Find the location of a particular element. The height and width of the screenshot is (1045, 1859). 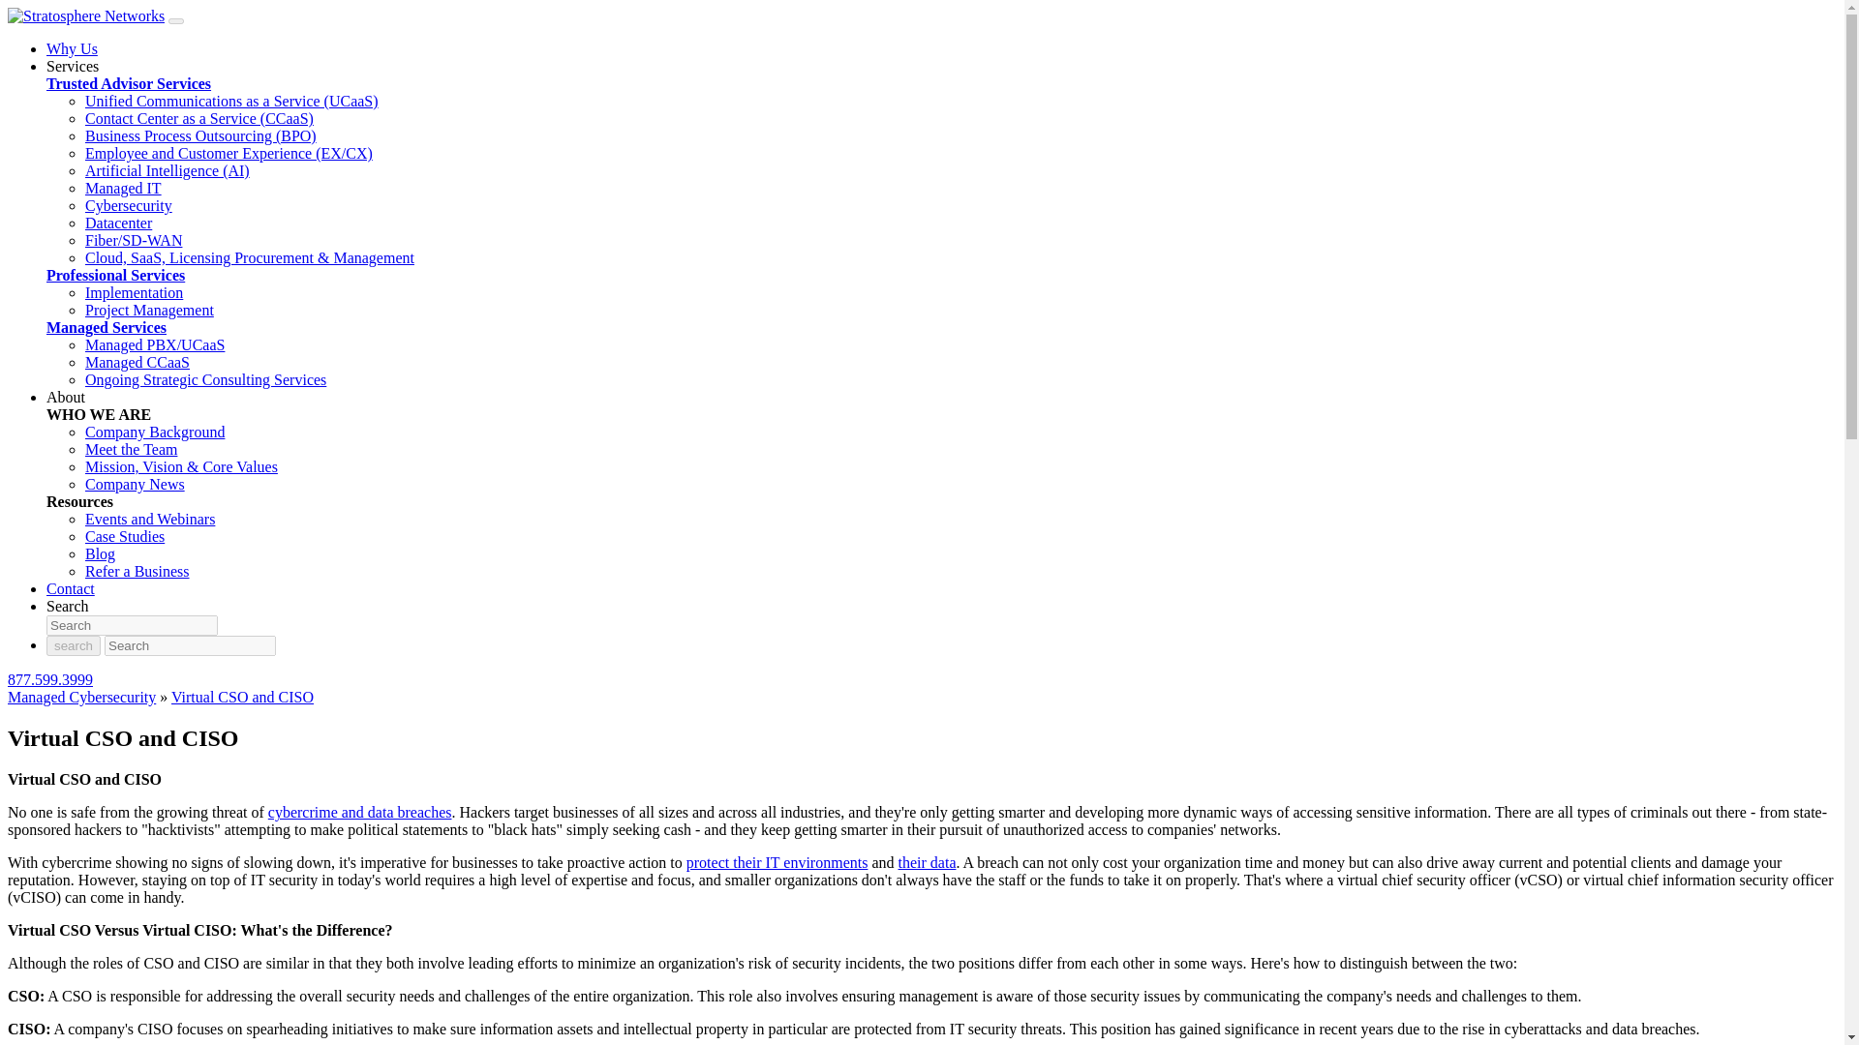

Virtual CSO and CISO is located at coordinates (242, 697).